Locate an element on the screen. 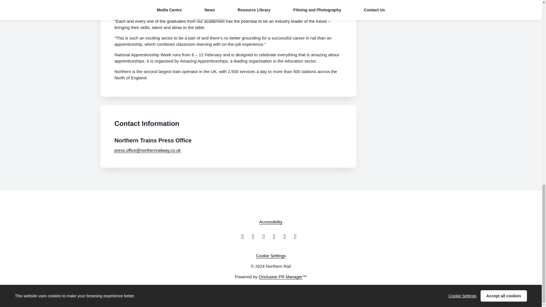 This screenshot has width=546, height=307. Onclusive PR Manager is located at coordinates (280, 277).